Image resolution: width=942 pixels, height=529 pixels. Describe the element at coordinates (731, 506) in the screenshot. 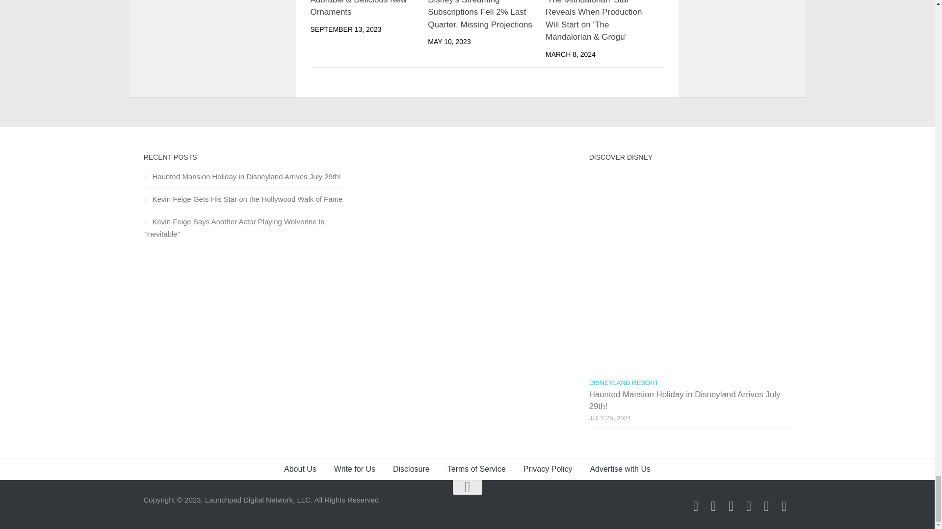

I see `Follow us on Twitter` at that location.